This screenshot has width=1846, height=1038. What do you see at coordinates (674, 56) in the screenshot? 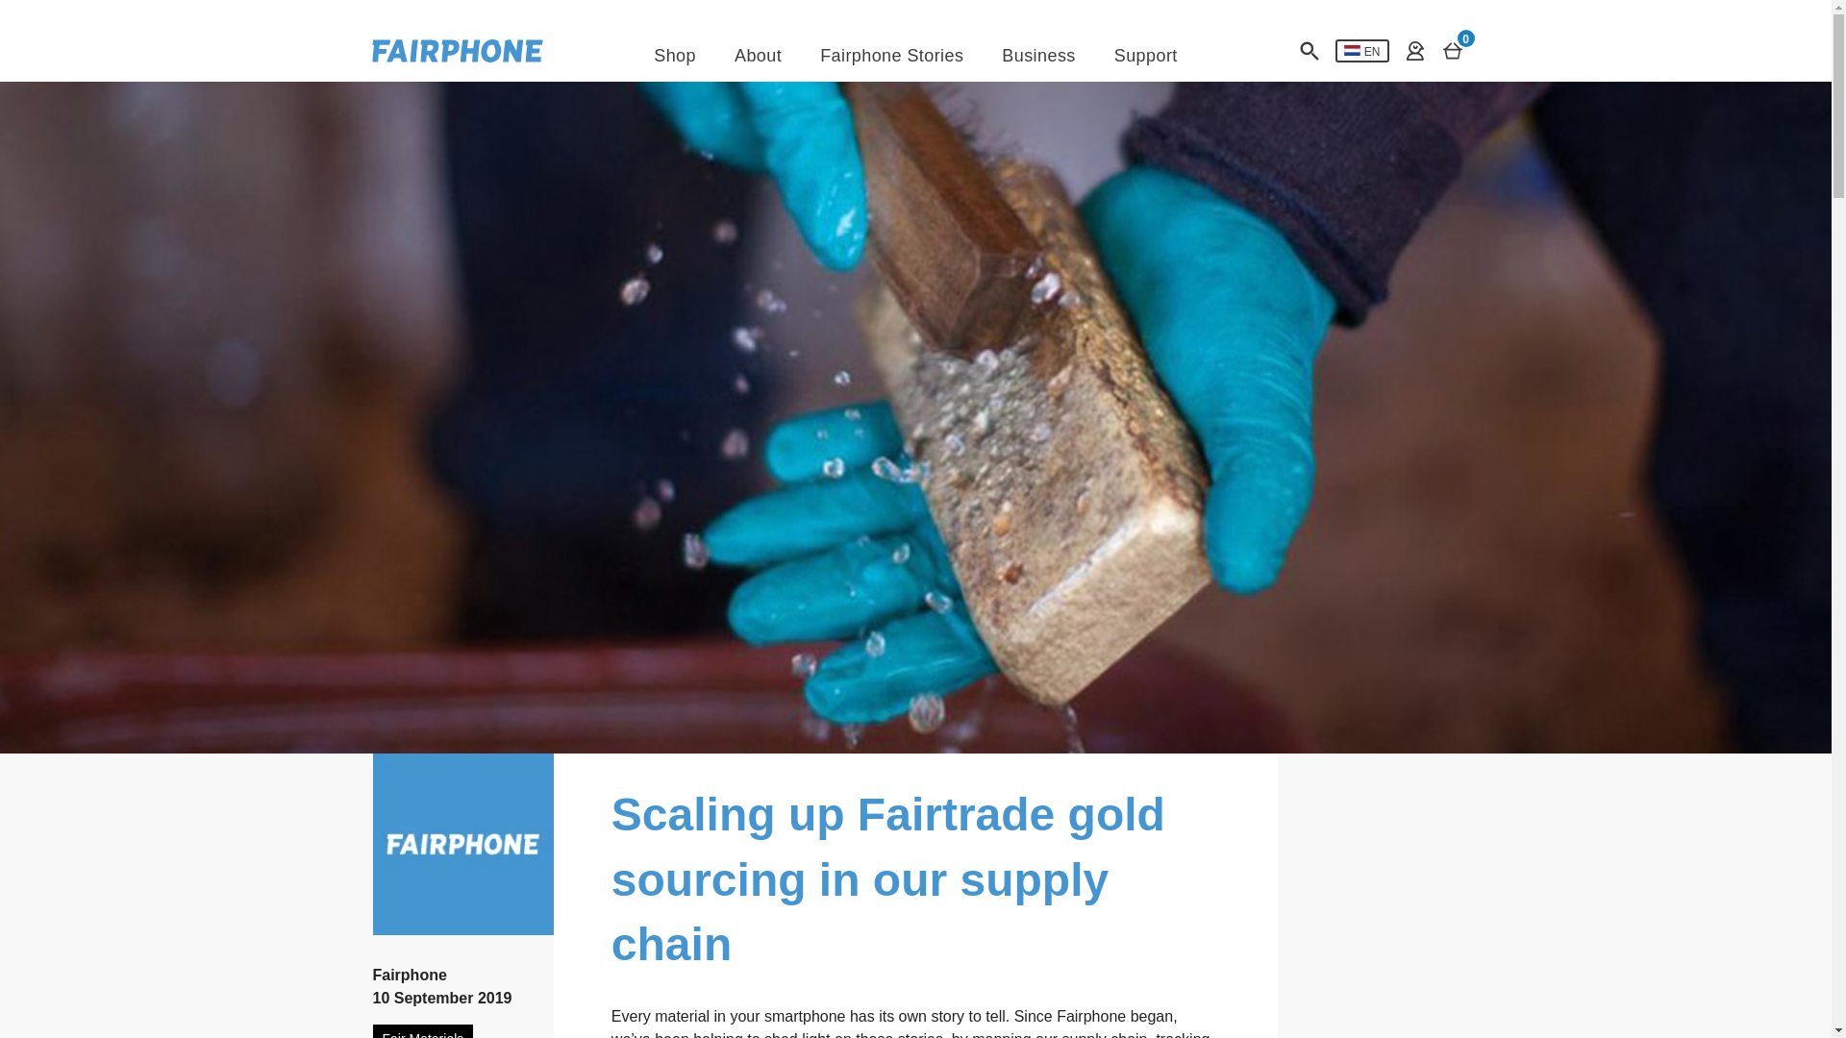
I see `Shop` at bounding box center [674, 56].